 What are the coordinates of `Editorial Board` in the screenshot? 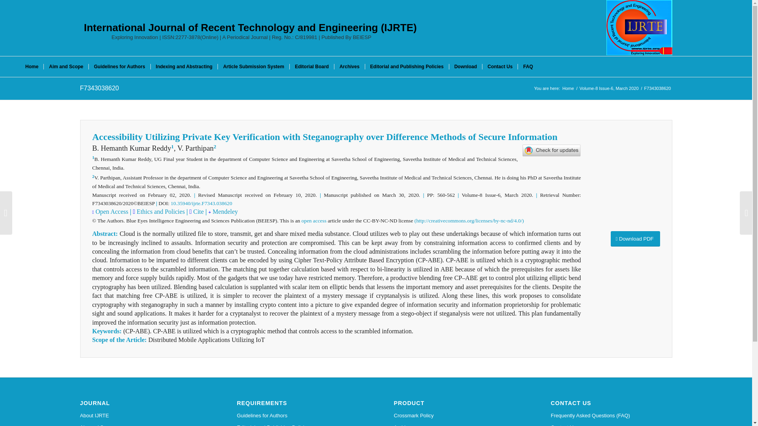 It's located at (312, 66).